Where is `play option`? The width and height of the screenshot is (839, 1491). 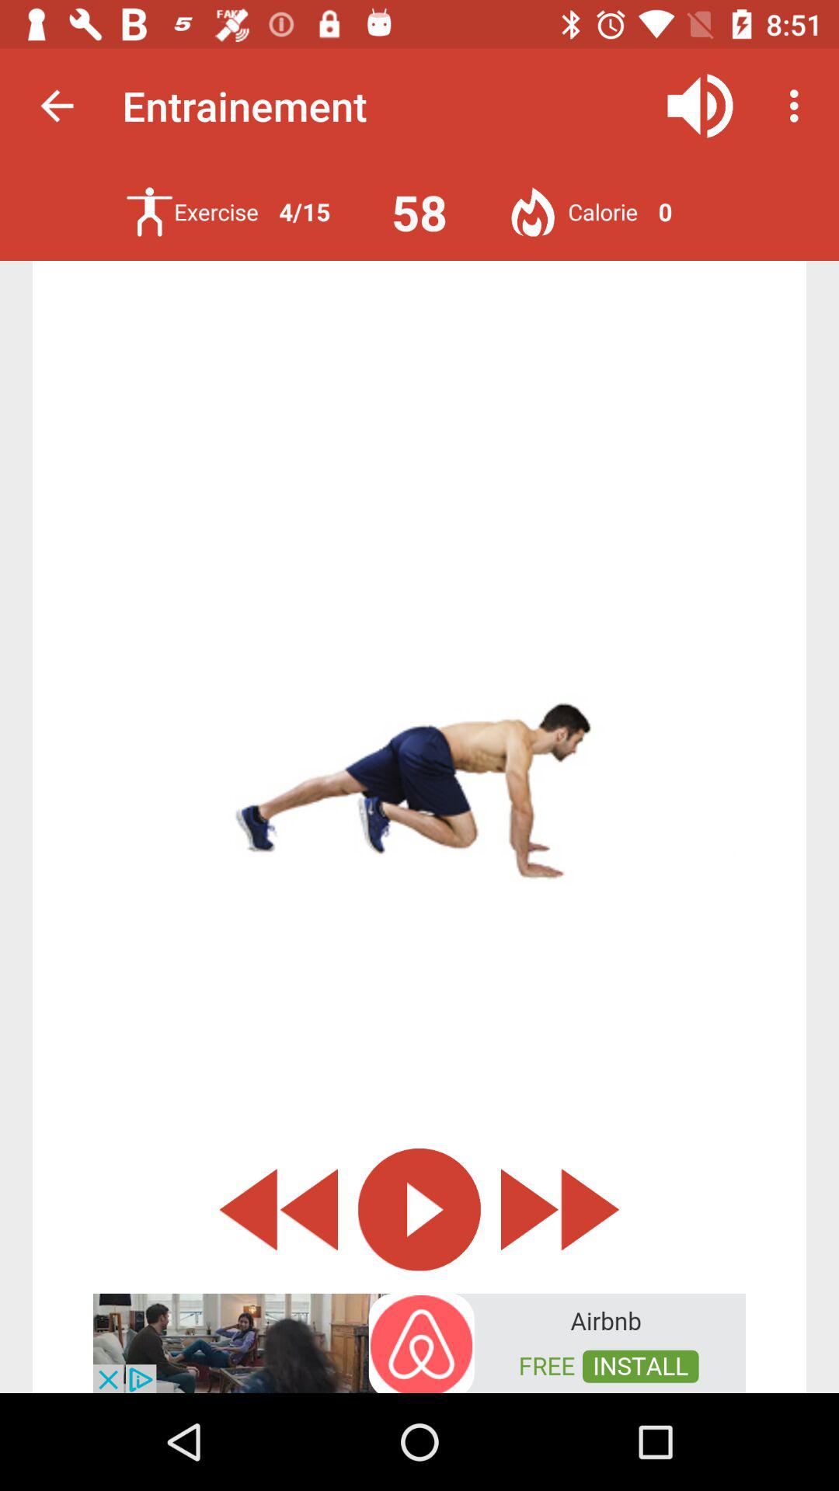
play option is located at coordinates (419, 1210).